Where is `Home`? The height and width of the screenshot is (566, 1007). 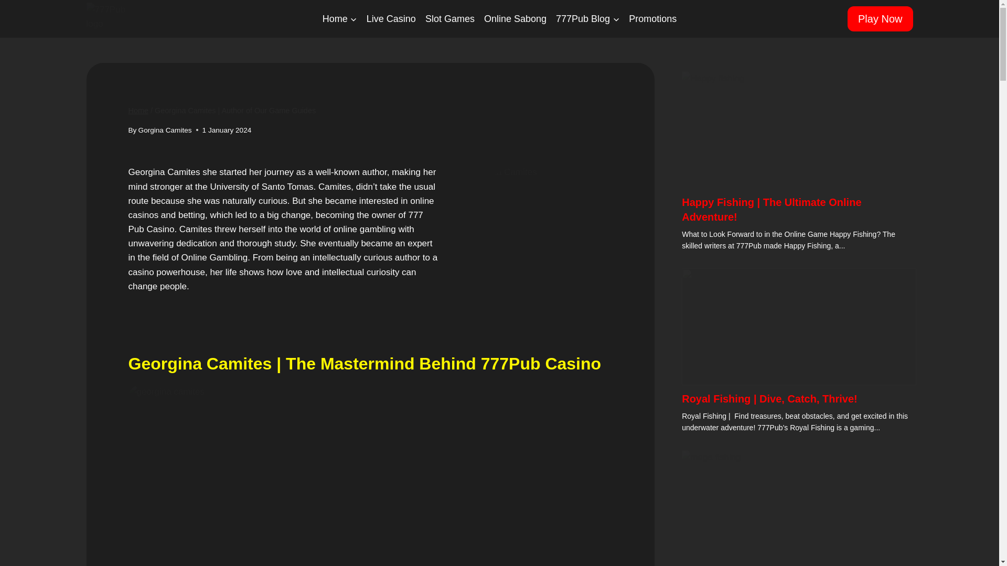 Home is located at coordinates (137, 111).